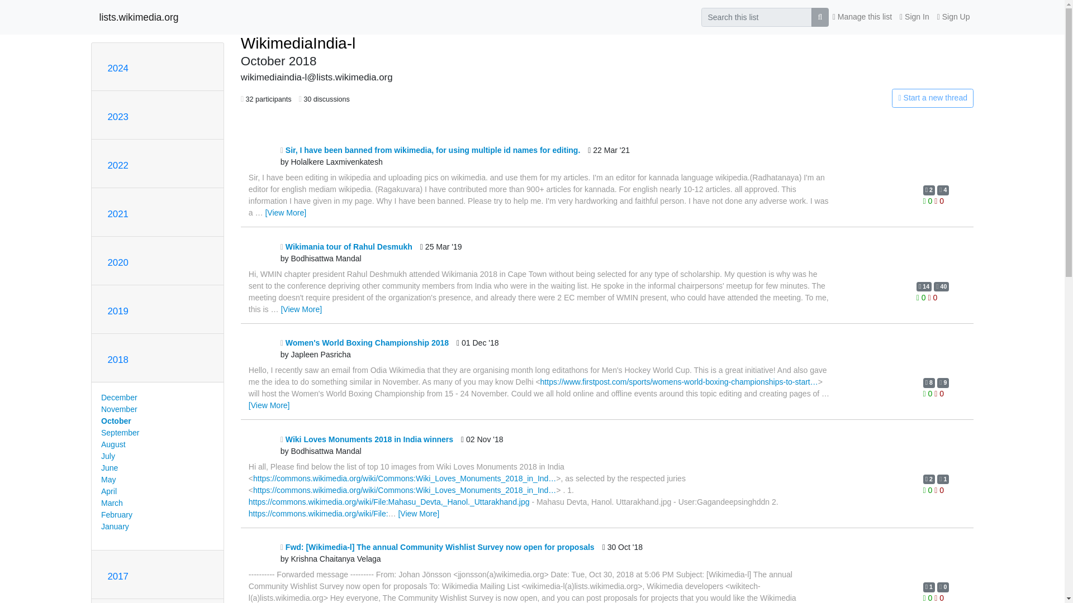 Image resolution: width=1073 pixels, height=603 pixels. I want to click on Monday, 22 March 2021 14:03:12, so click(609, 156).